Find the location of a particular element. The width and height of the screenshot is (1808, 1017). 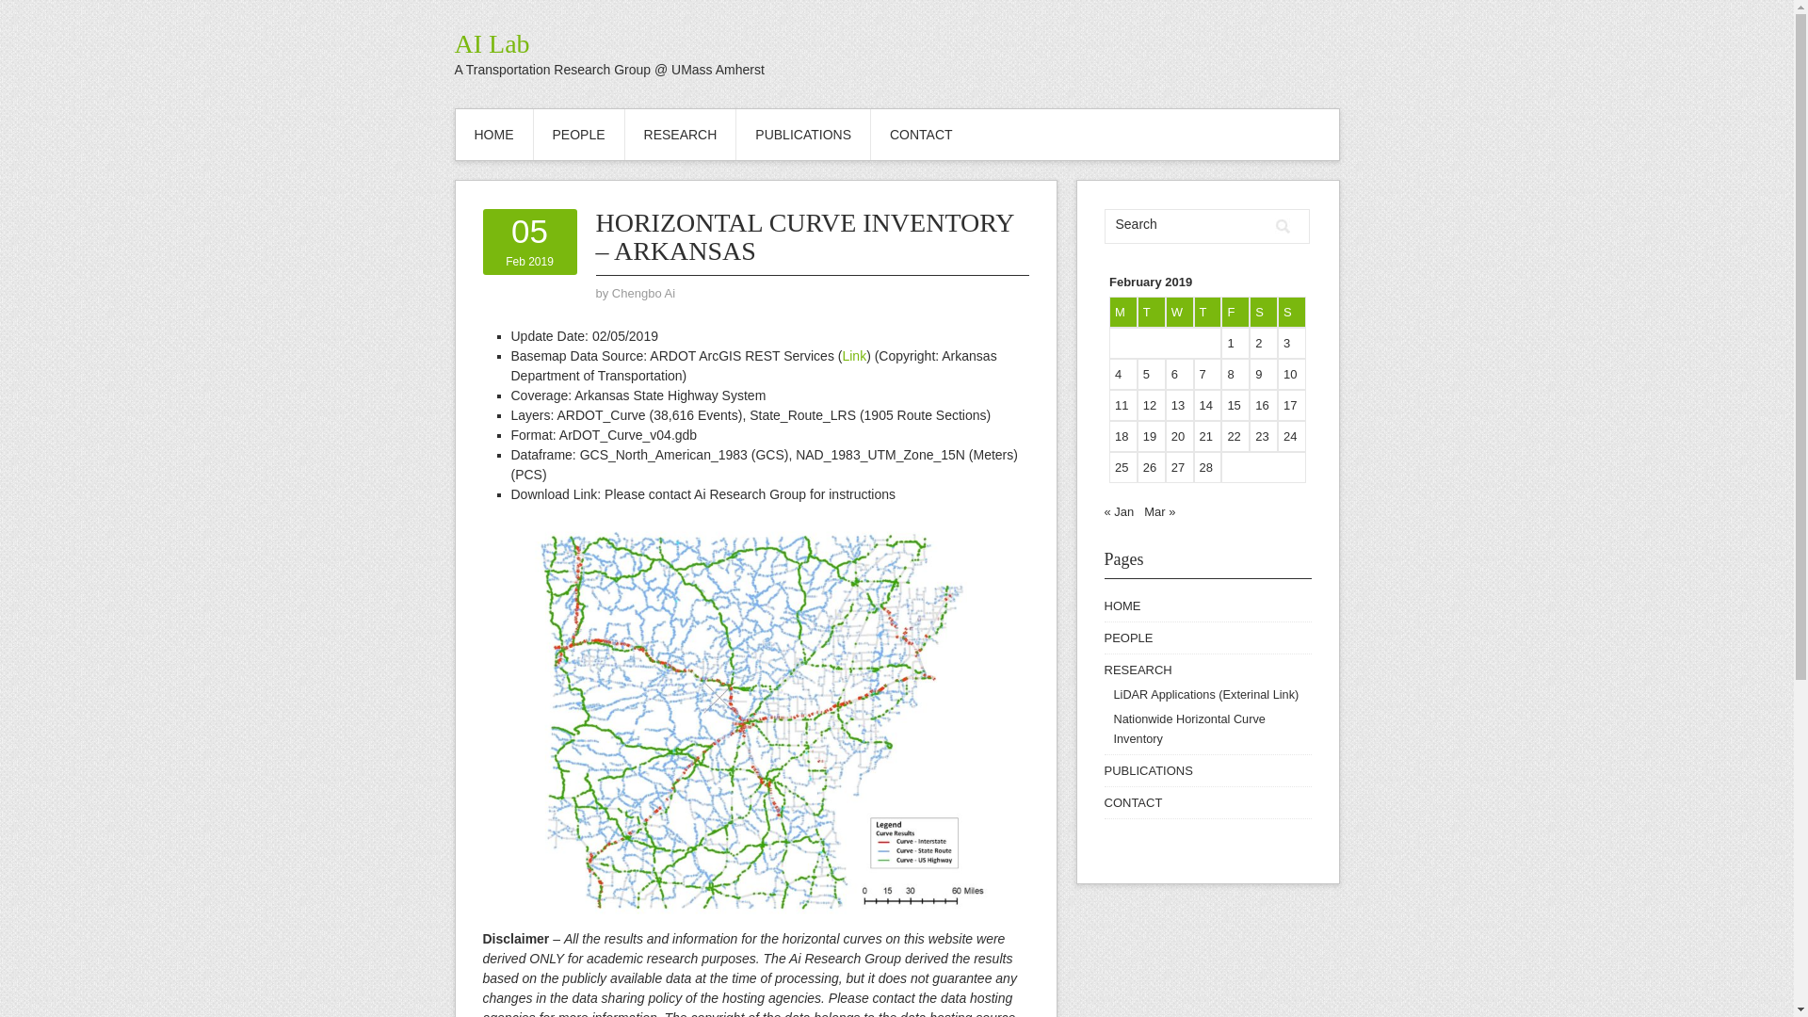

AI Lab is located at coordinates (492, 43).